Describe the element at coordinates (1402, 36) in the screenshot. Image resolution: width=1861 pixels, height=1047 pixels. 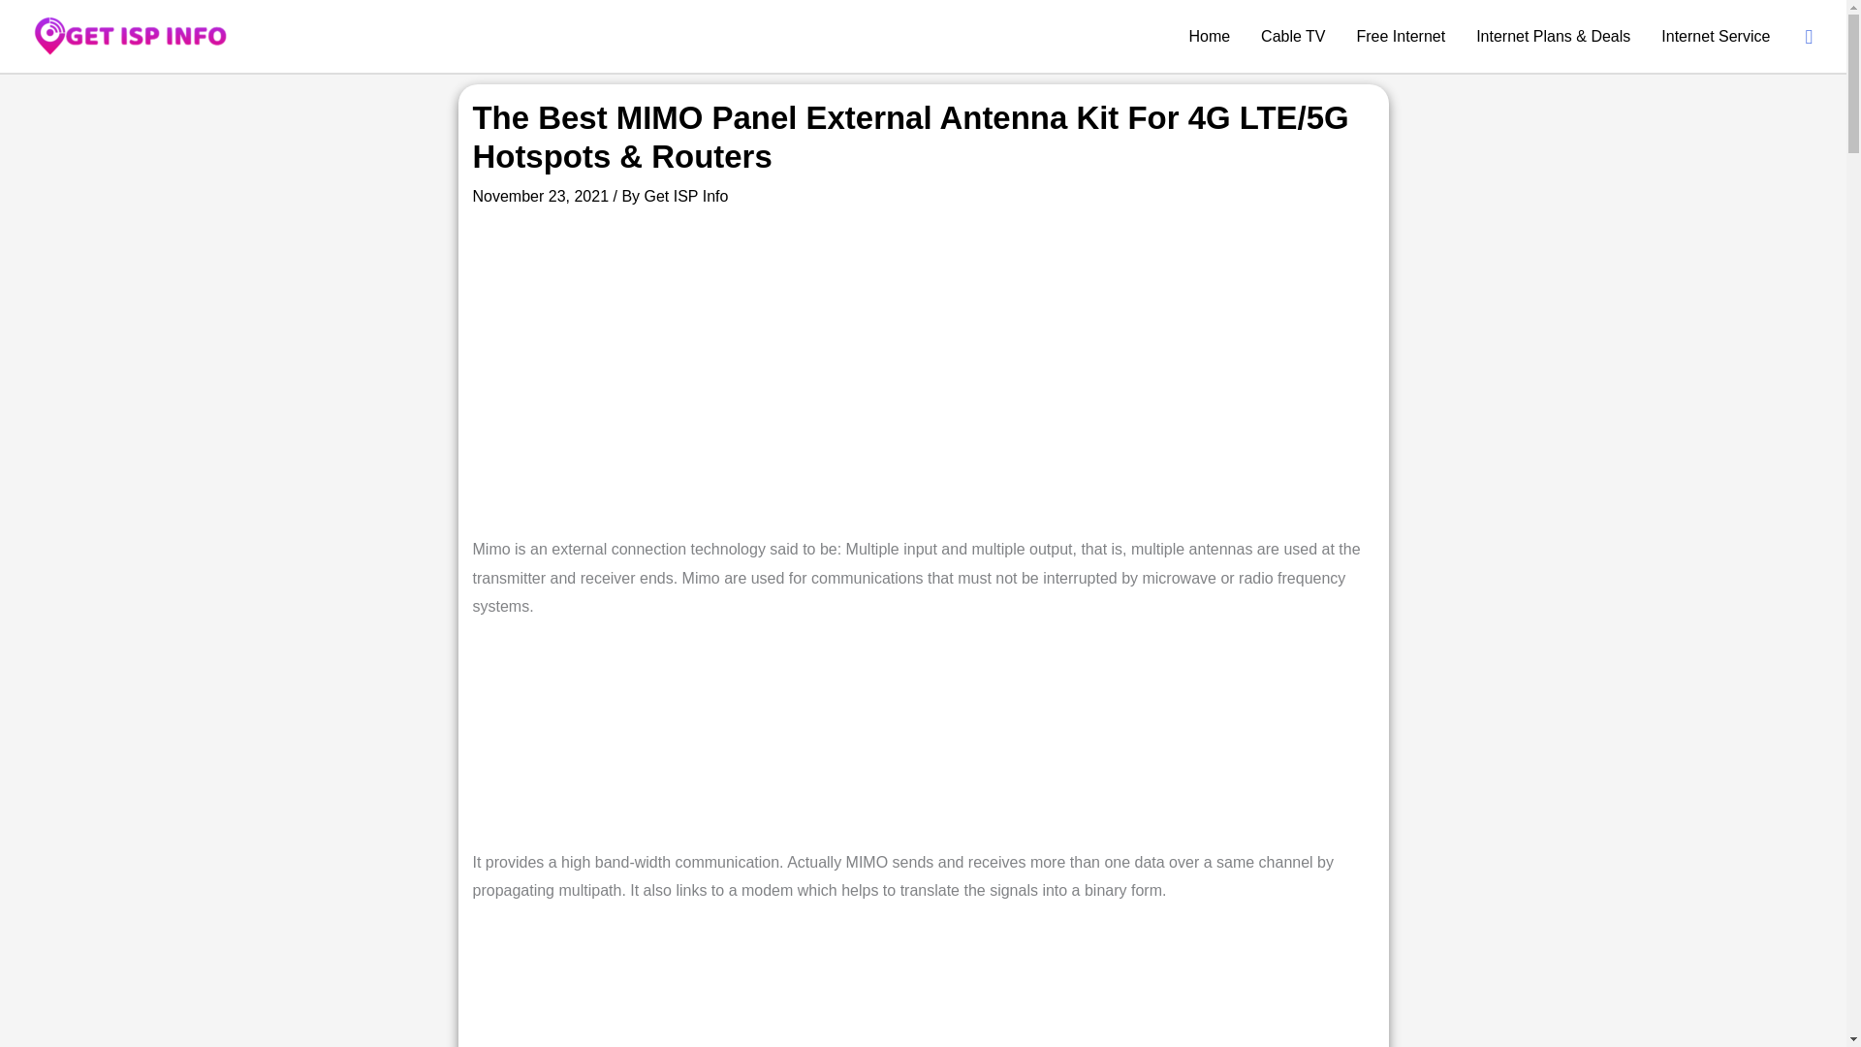
I see `Free Internet` at that location.